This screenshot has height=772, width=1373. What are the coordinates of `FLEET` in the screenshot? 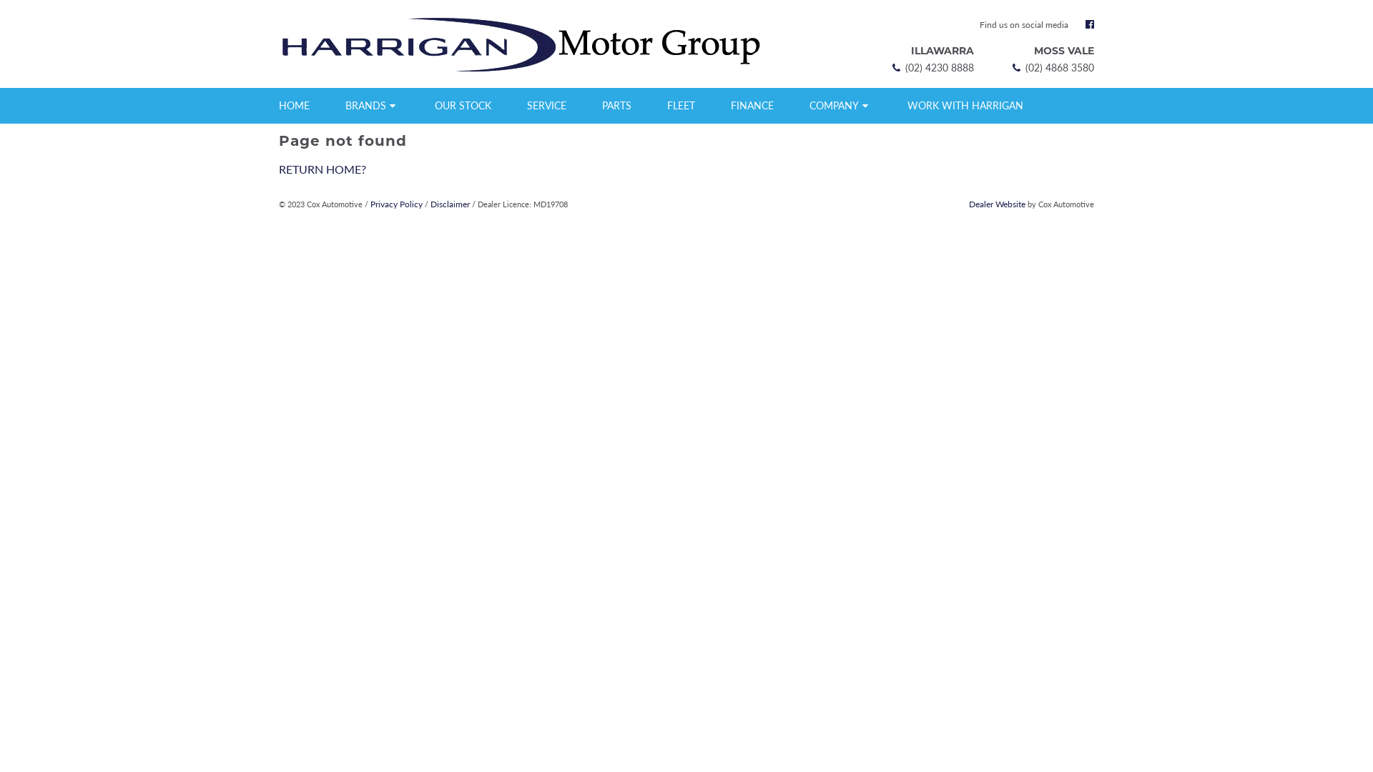 It's located at (681, 106).